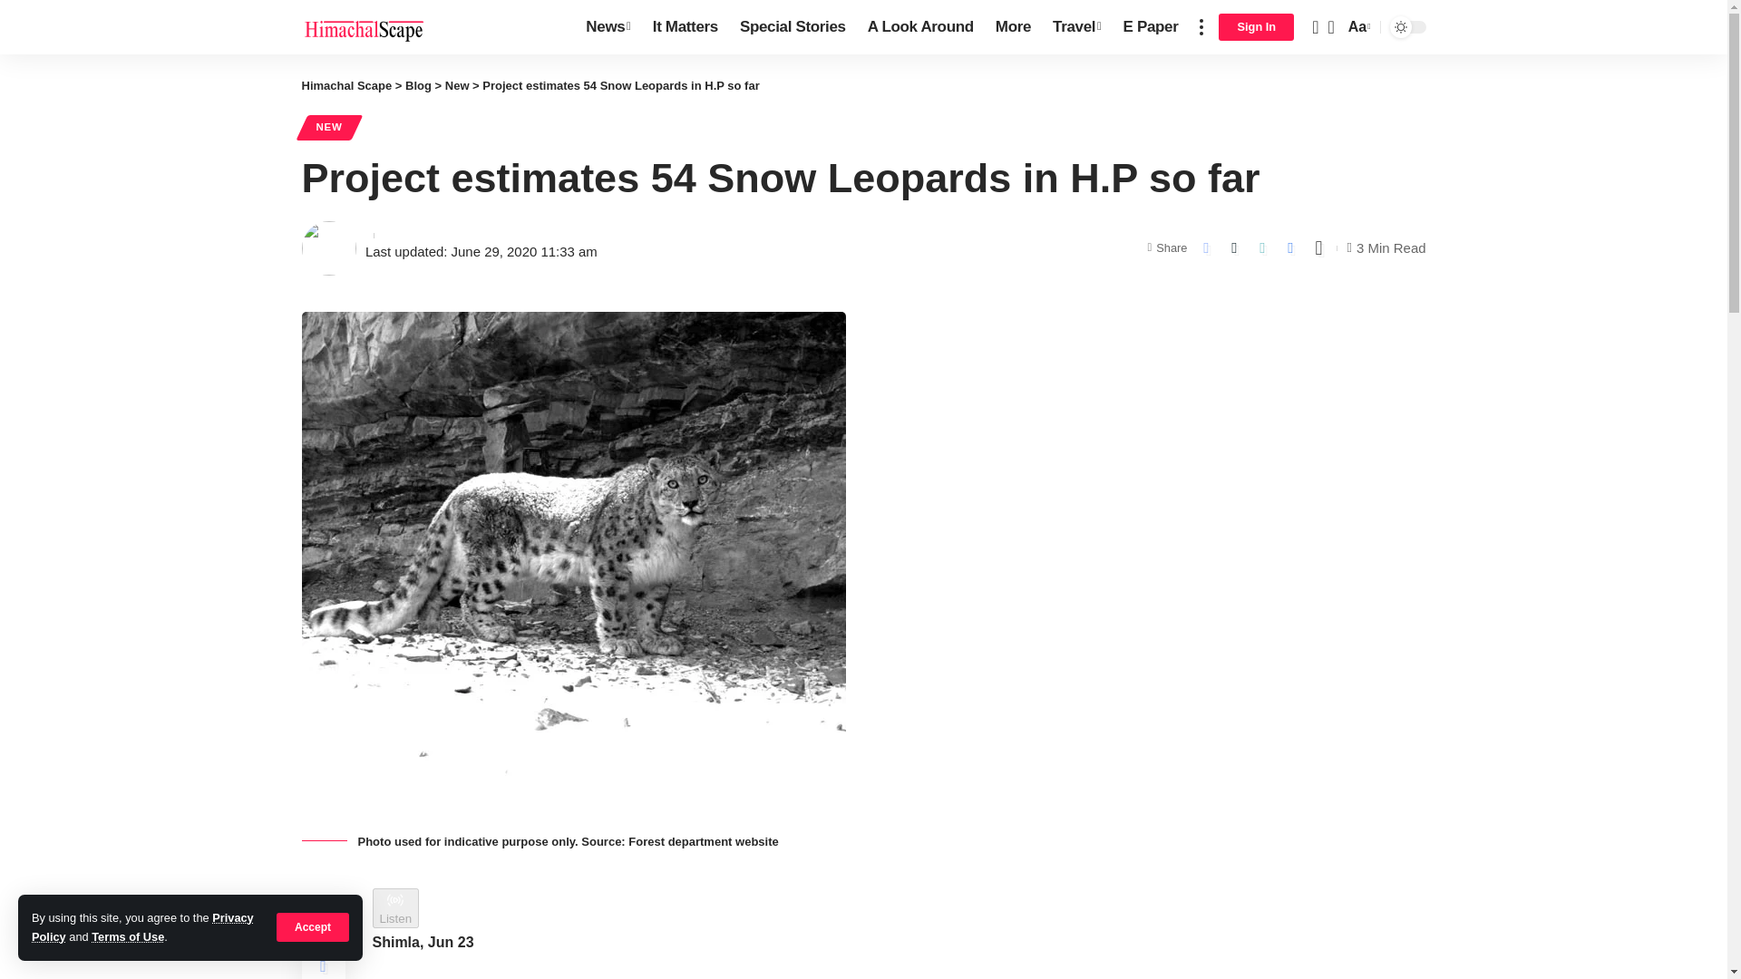 This screenshot has width=1741, height=979. Describe the element at coordinates (1076, 27) in the screenshot. I see `Travel` at that location.